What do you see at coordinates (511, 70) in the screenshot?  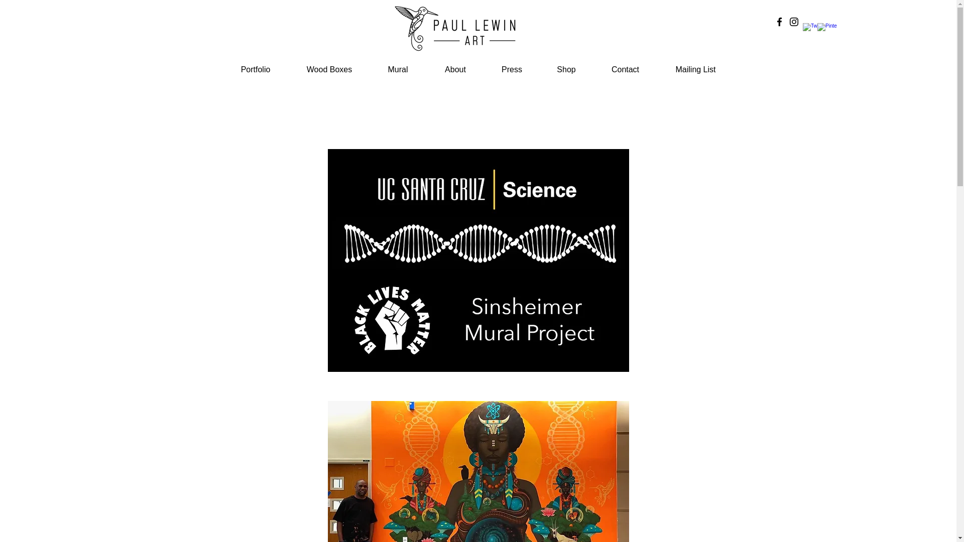 I see `Press` at bounding box center [511, 70].